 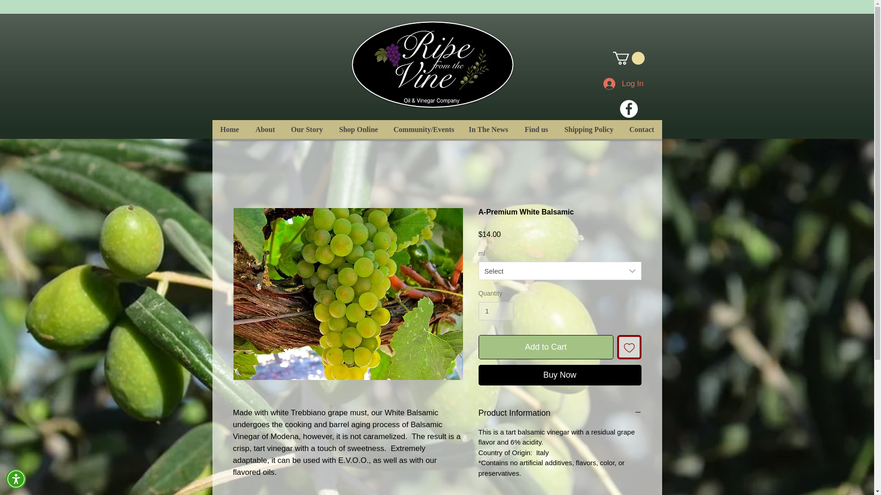 What do you see at coordinates (623, 83) in the screenshot?
I see `Log In` at bounding box center [623, 83].